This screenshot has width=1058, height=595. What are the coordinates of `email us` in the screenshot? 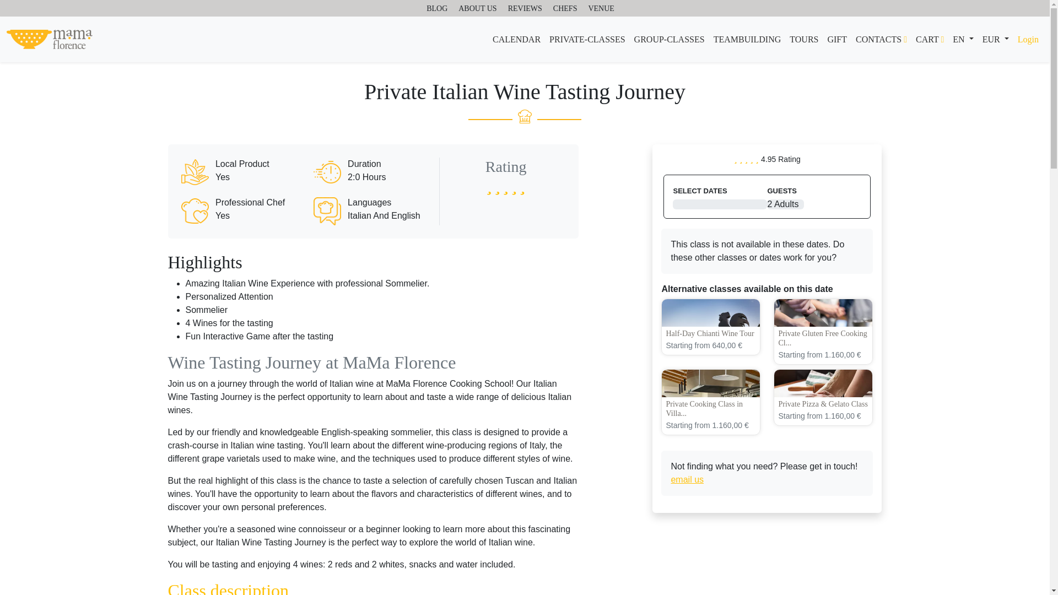 It's located at (687, 479).